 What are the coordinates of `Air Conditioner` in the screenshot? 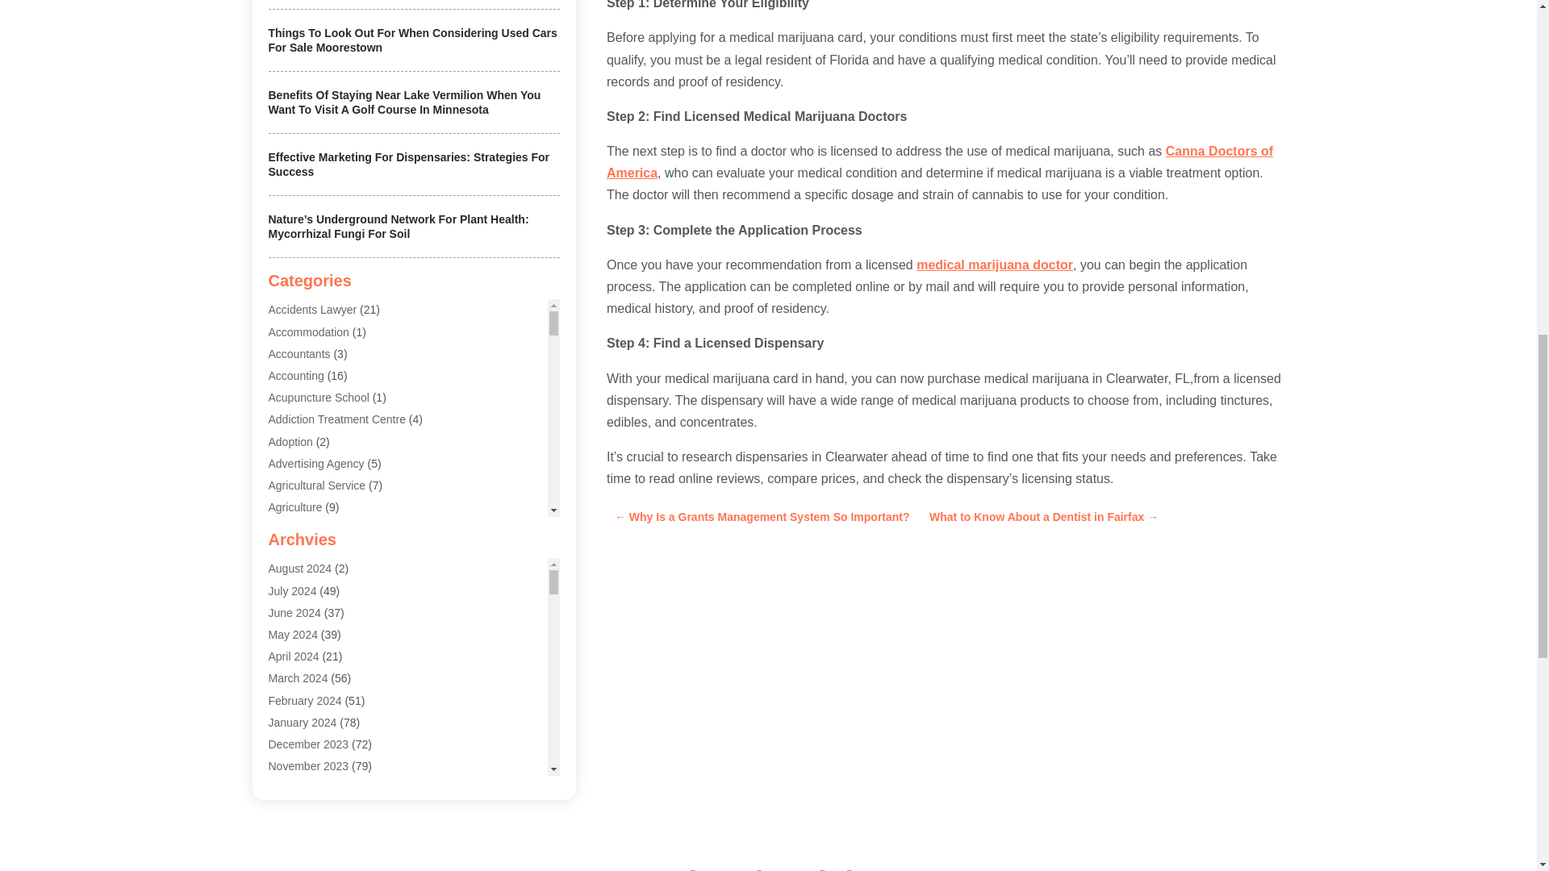 It's located at (305, 573).